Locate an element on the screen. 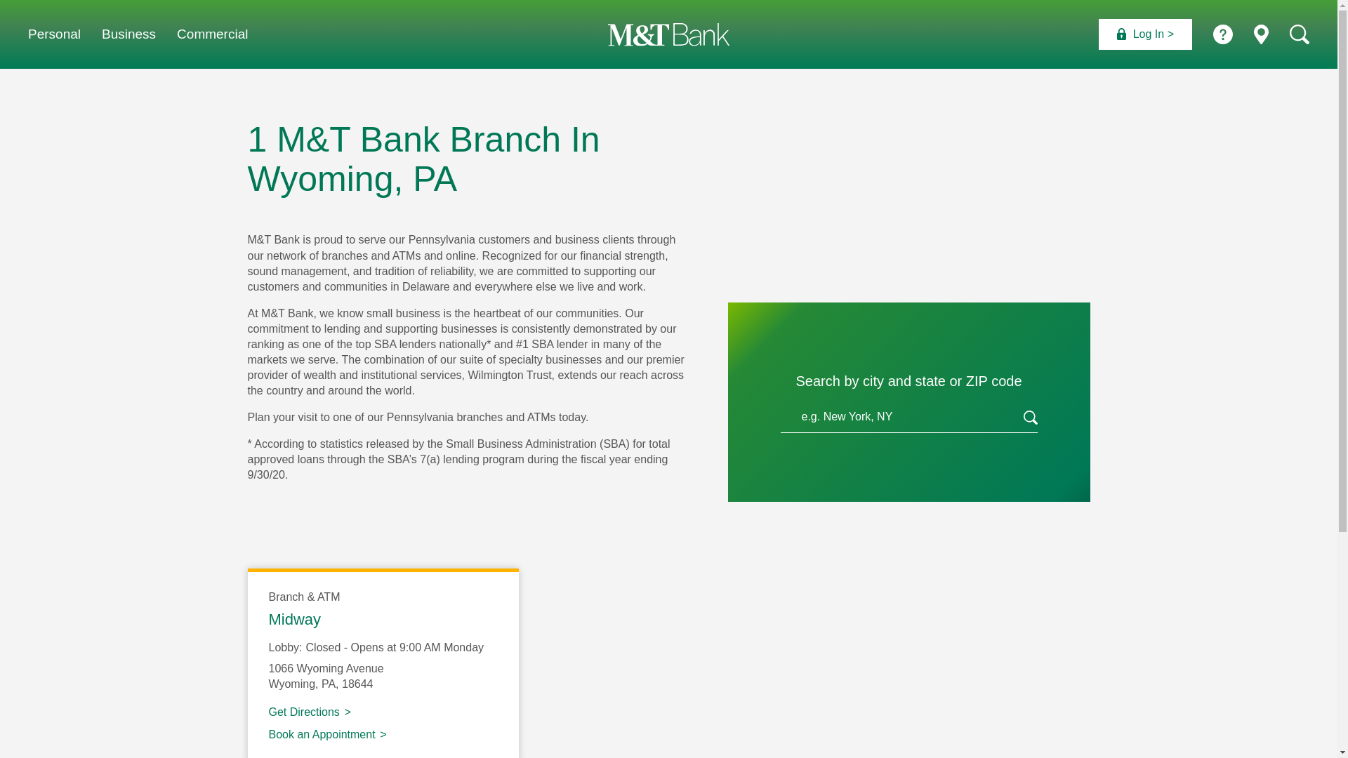  Pennsylvania is located at coordinates (329, 684).